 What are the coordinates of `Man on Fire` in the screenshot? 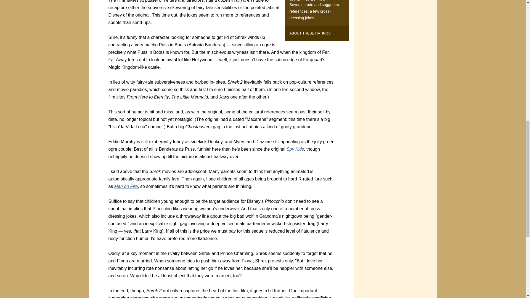 It's located at (126, 186).